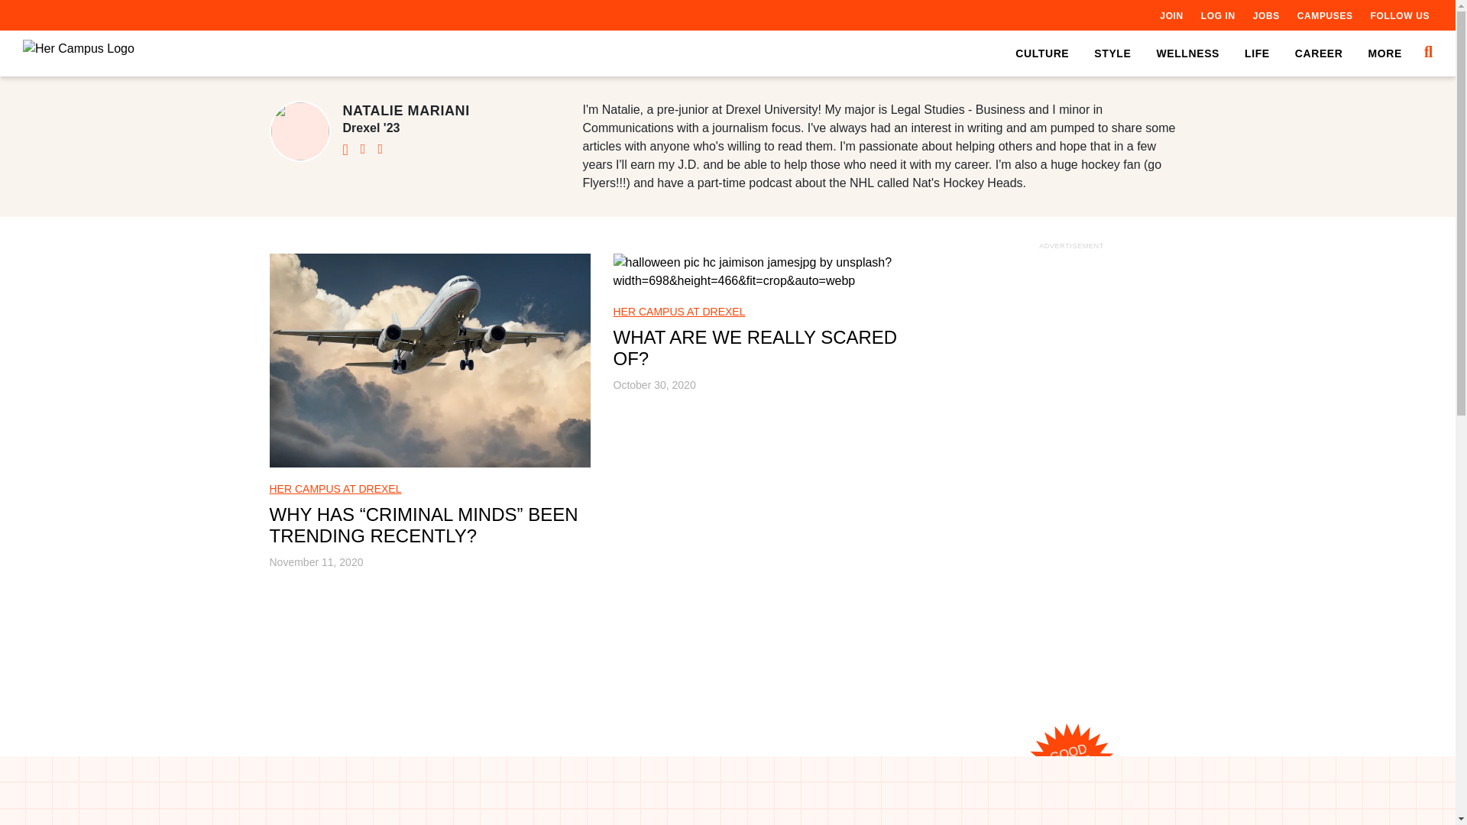 This screenshot has width=1467, height=825. What do you see at coordinates (773, 272) in the screenshot?
I see `What are we really scared of? 2` at bounding box center [773, 272].